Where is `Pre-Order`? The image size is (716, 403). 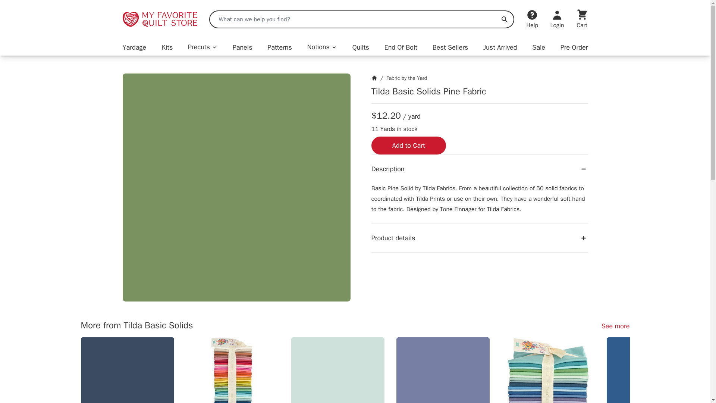 Pre-Order is located at coordinates (574, 47).